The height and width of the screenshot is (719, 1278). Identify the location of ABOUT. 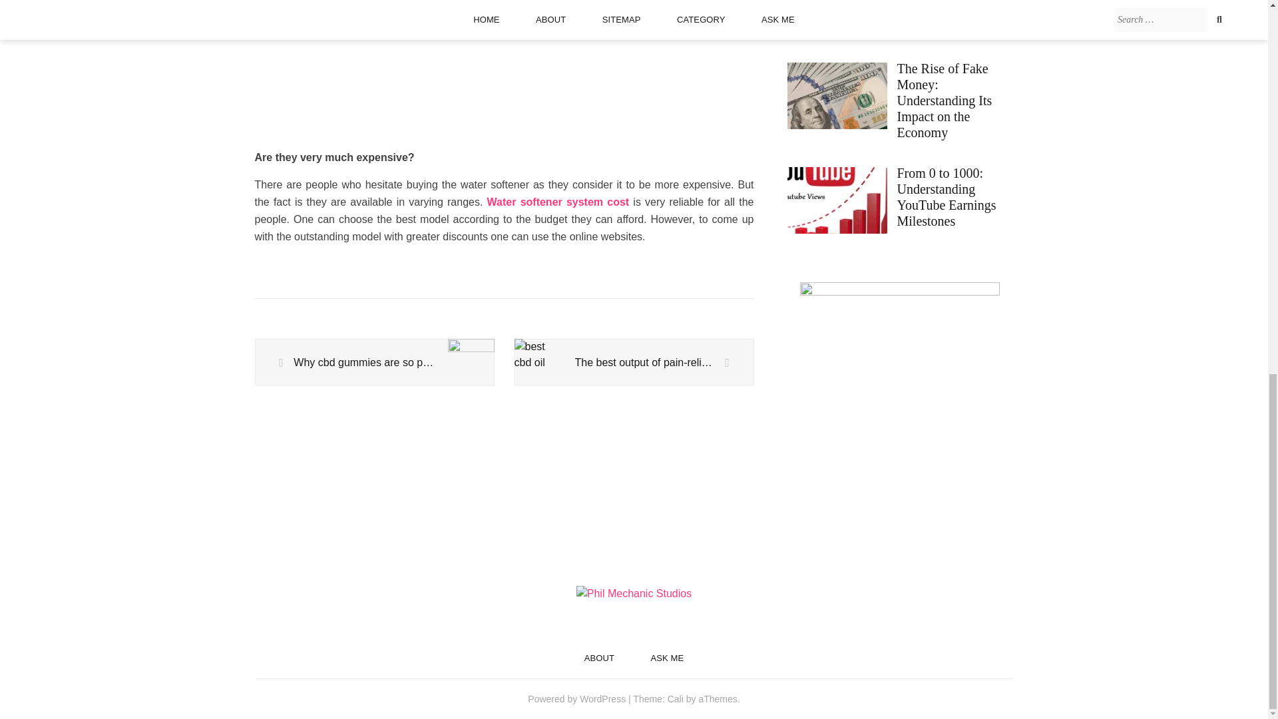
(599, 658).